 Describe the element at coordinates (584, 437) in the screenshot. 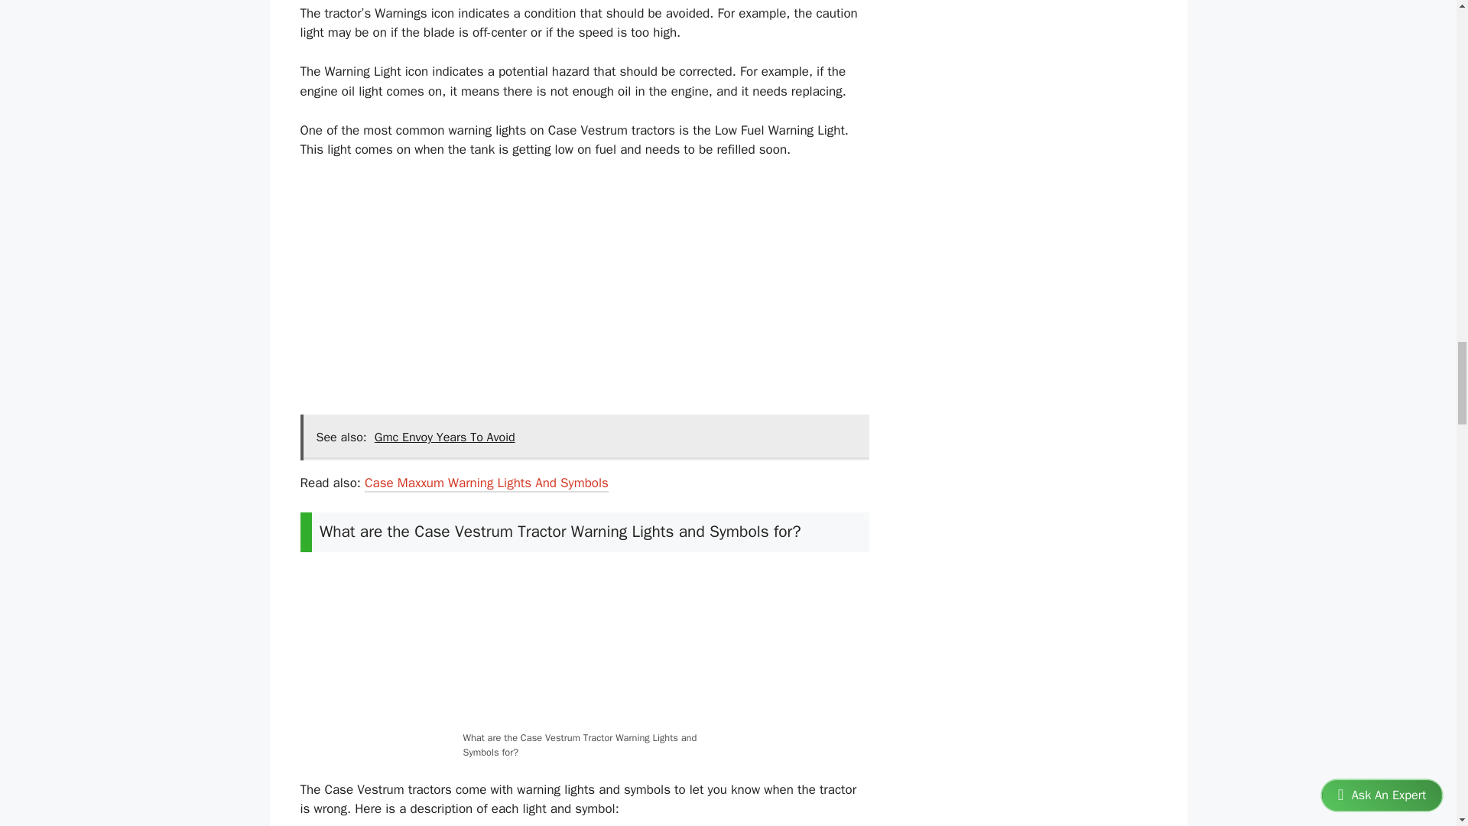

I see `See also:  Gmc Envoy Years To Avoid` at that location.